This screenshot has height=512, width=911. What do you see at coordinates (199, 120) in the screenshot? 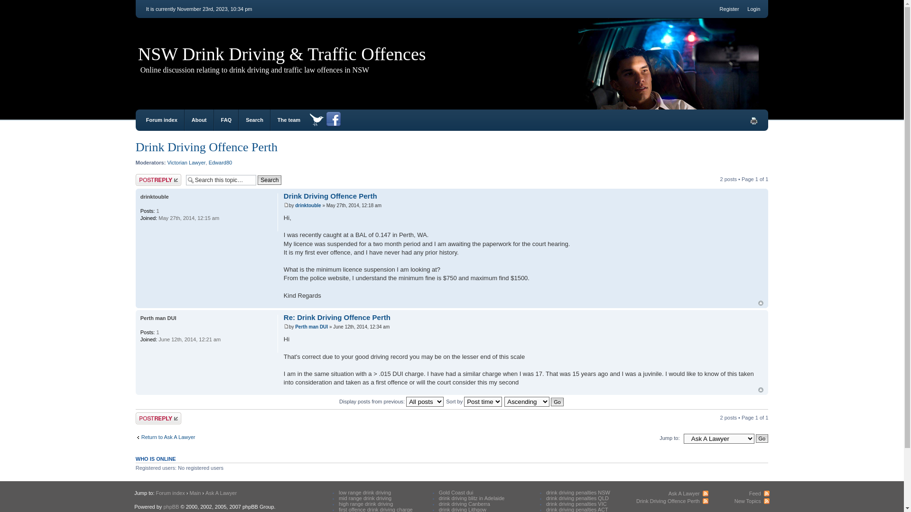
I see `About` at bounding box center [199, 120].